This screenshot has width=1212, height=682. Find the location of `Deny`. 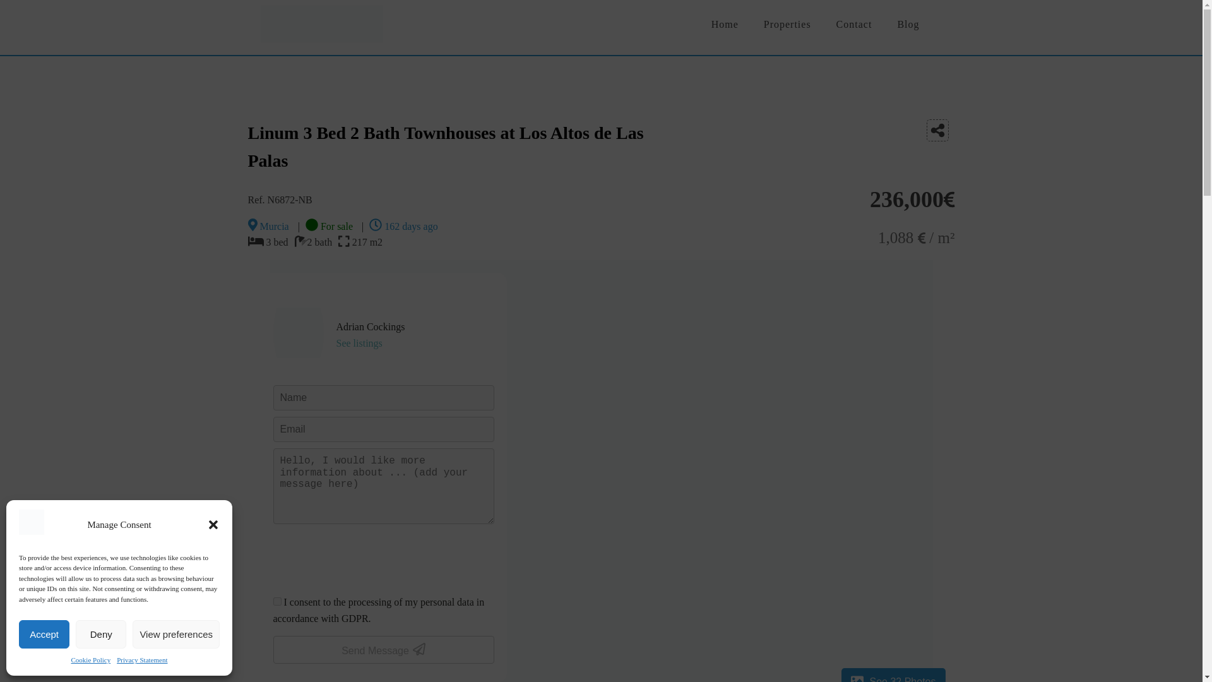

Deny is located at coordinates (100, 634).